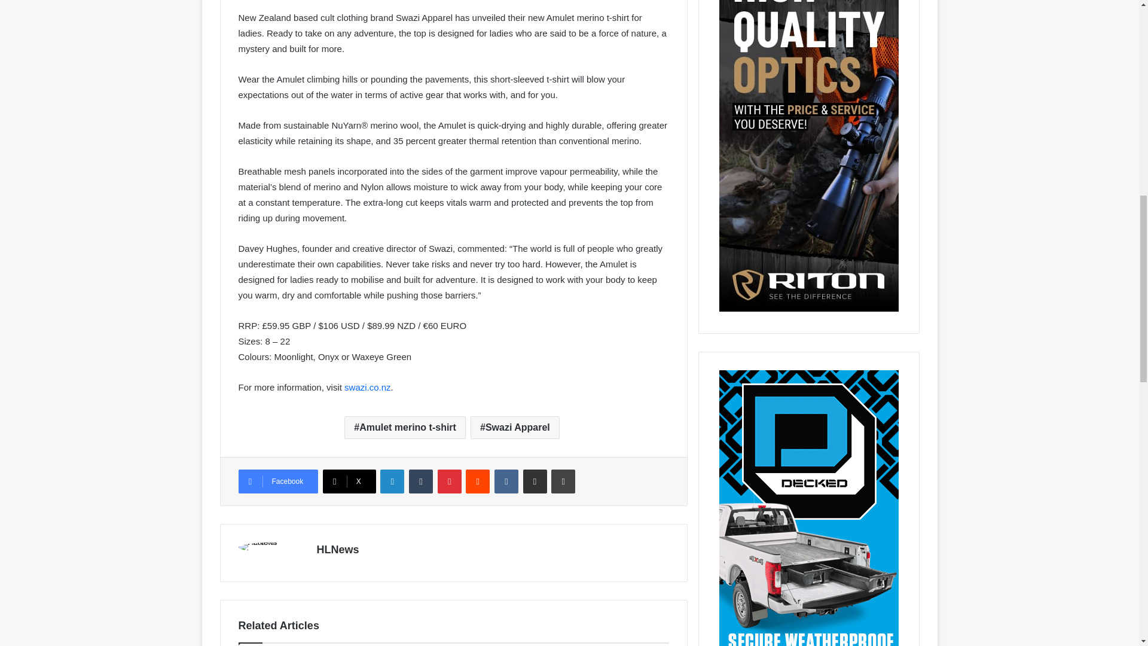  Describe the element at coordinates (535, 482) in the screenshot. I see `Share via Email` at that location.